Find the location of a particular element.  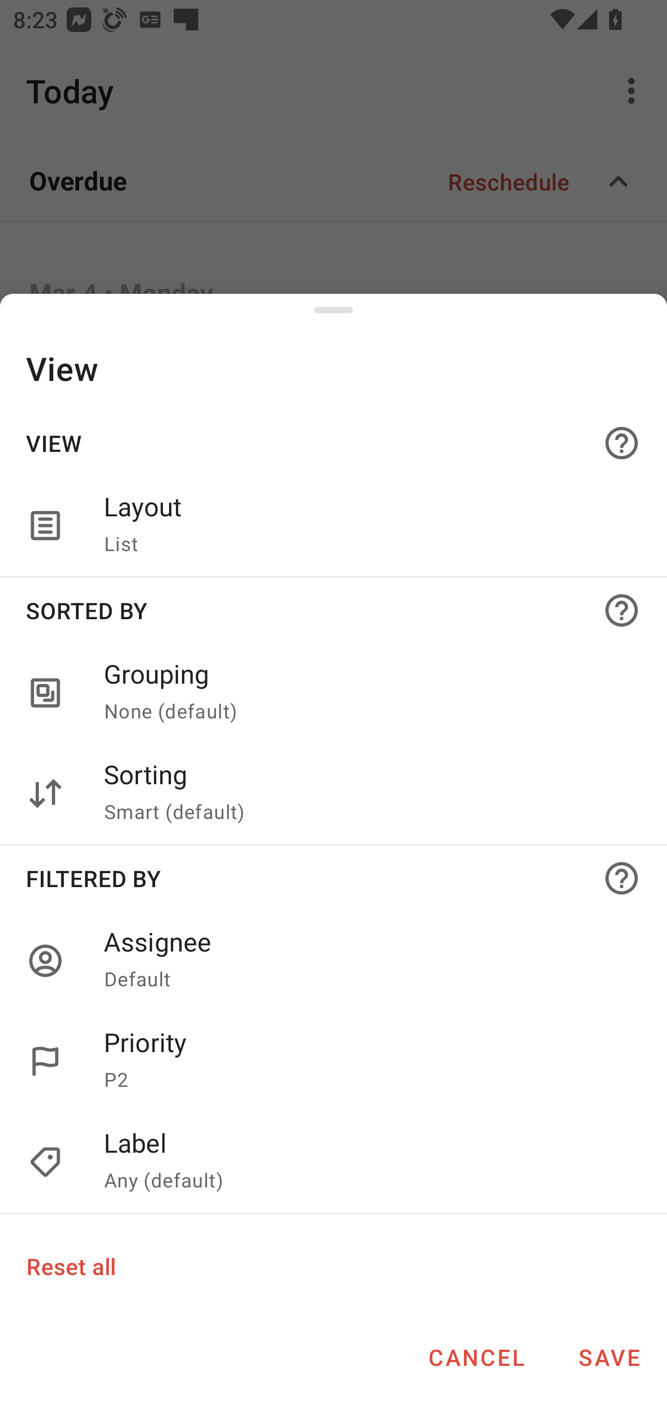

Priority P2 is located at coordinates (333, 1061).